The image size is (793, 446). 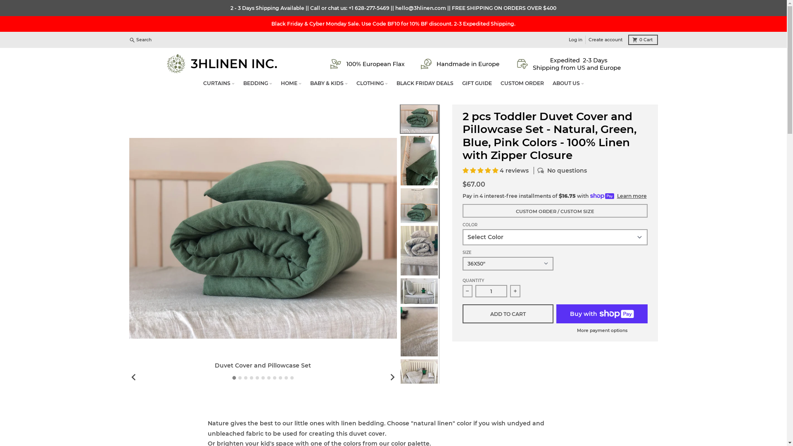 I want to click on ADD TO CART, so click(x=508, y=314).